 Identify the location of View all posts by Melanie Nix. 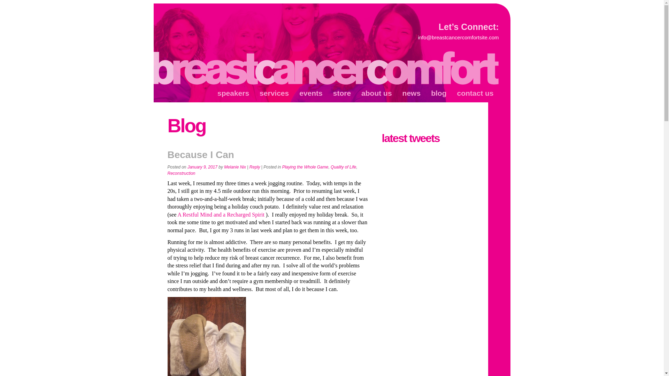
(235, 167).